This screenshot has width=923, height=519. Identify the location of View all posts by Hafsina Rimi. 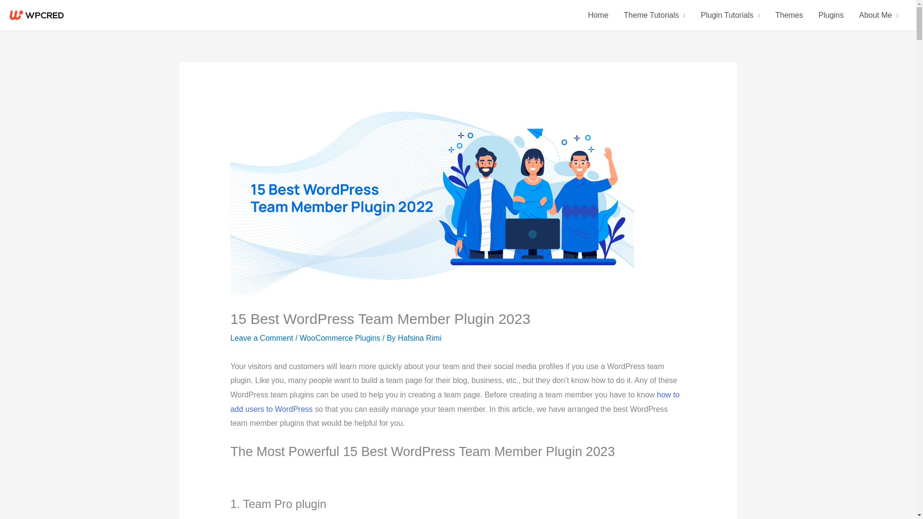
(420, 338).